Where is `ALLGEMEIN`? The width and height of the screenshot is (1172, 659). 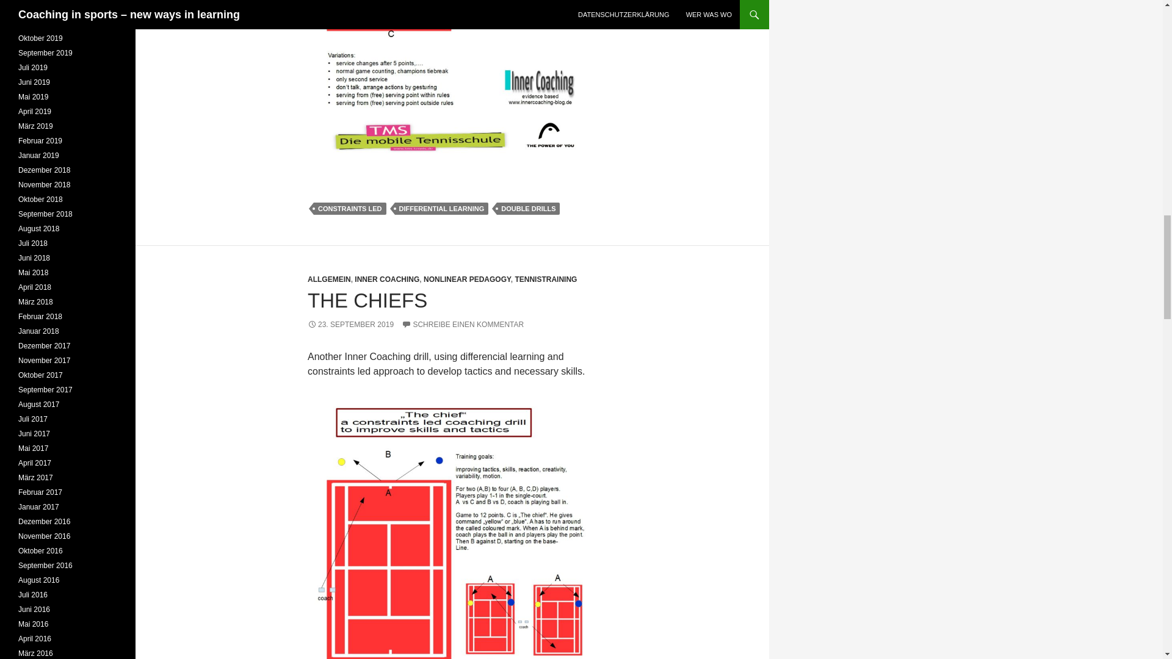
ALLGEMEIN is located at coordinates (328, 279).